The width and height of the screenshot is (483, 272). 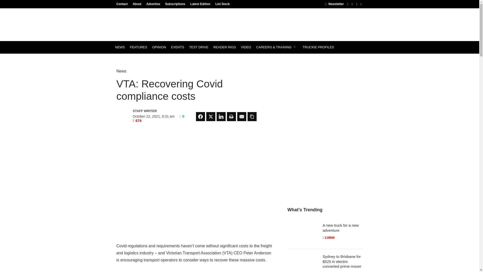 I want to click on TEST DRIVE, so click(x=198, y=47).